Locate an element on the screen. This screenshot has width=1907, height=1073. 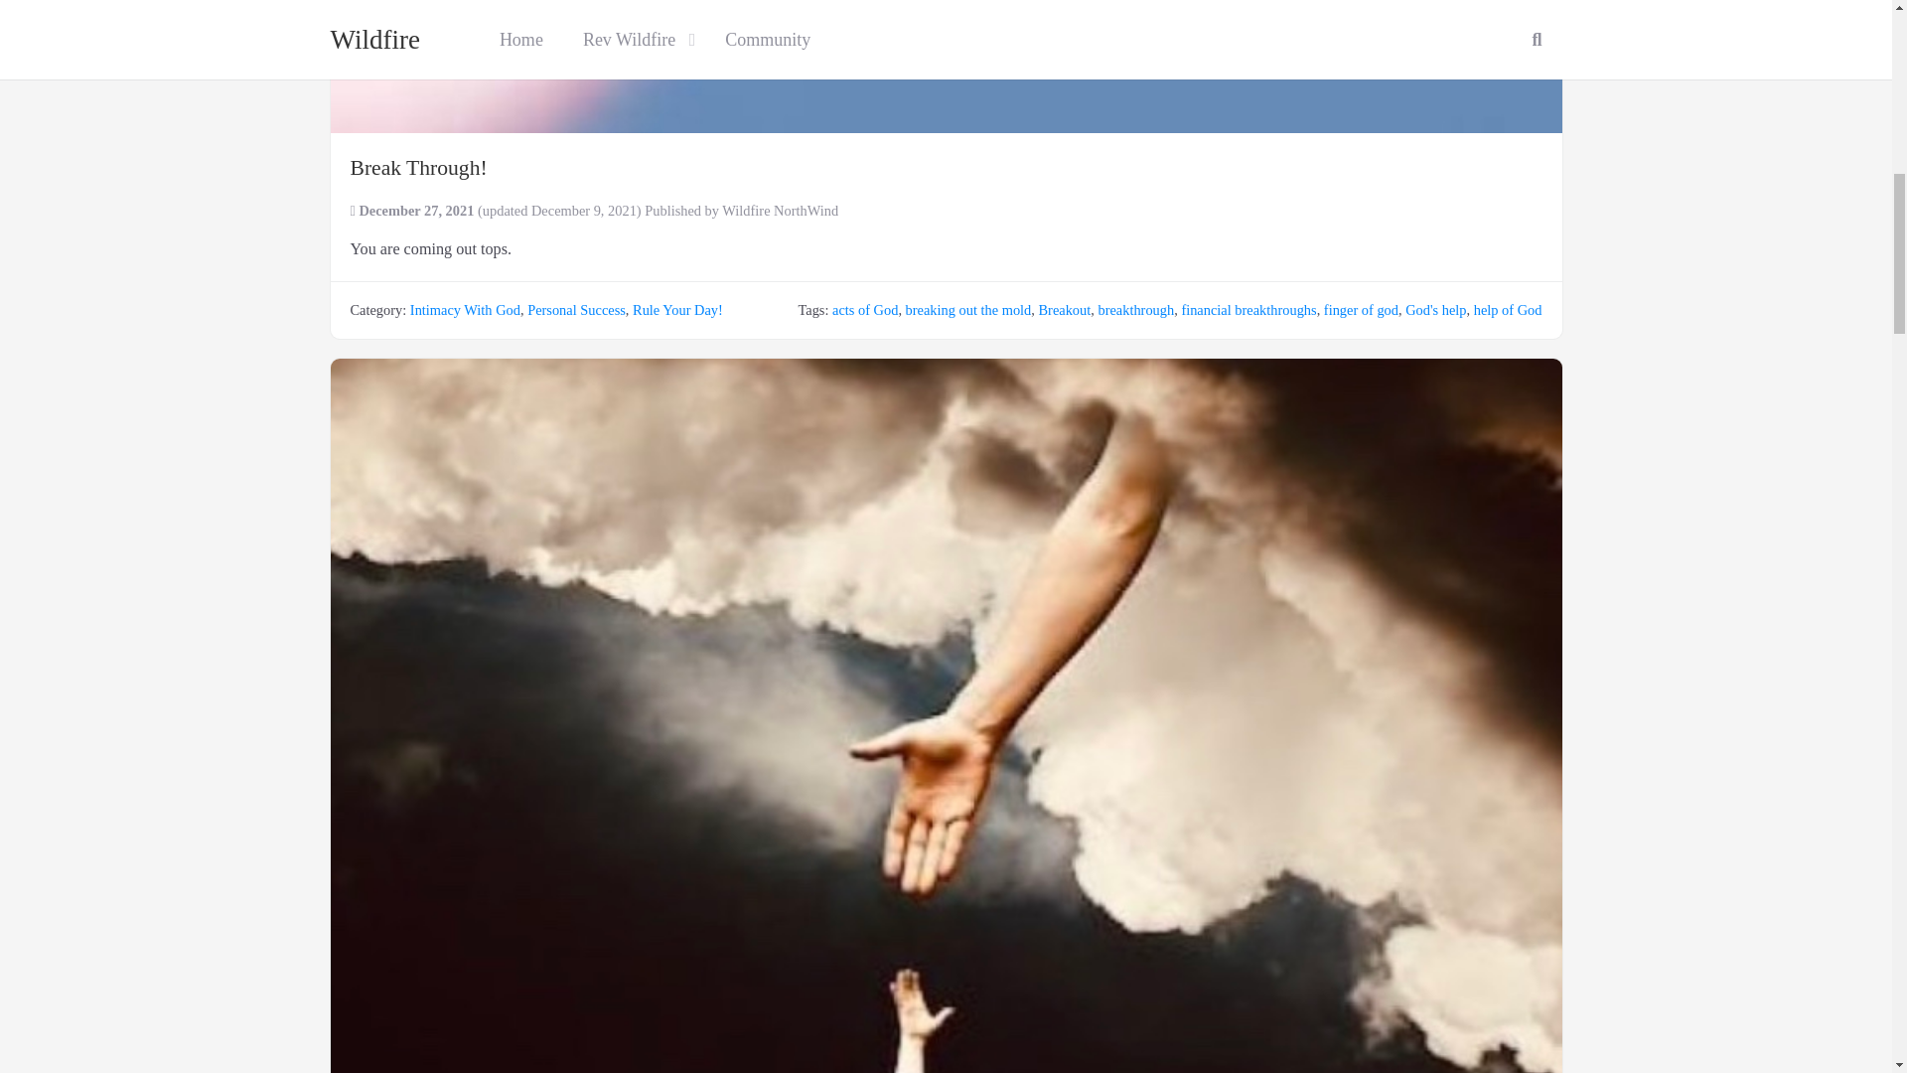
finger of god is located at coordinates (1361, 309).